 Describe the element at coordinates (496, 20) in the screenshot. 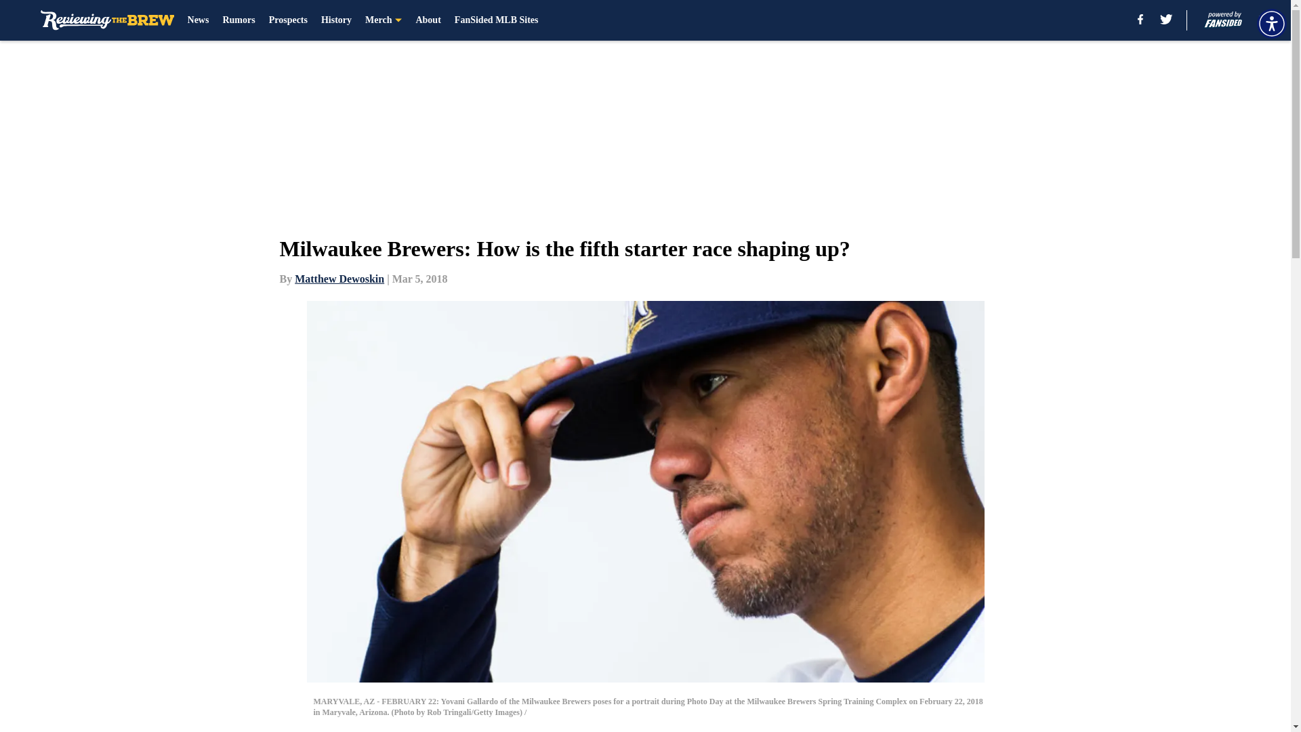

I see `FanSided MLB Sites` at that location.